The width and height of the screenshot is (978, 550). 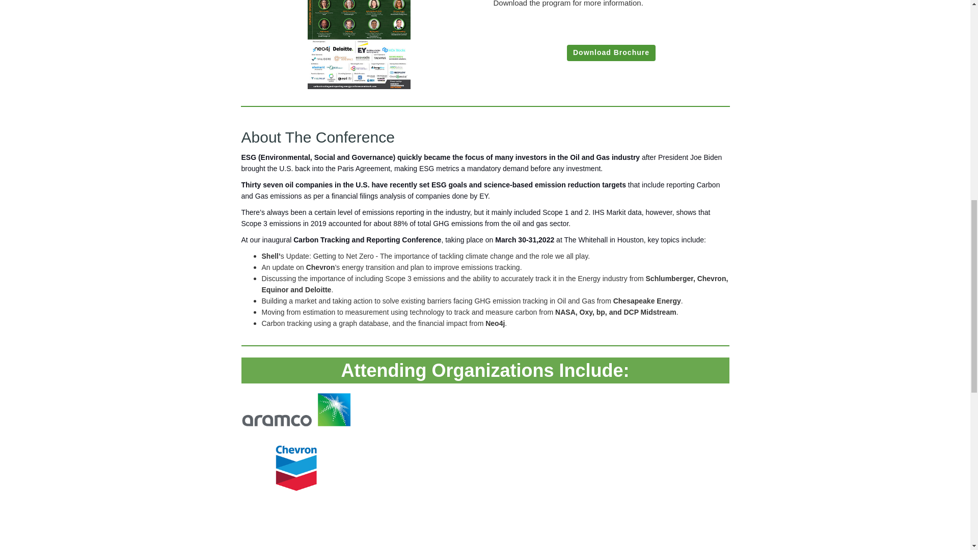 I want to click on Download Brochure, so click(x=611, y=52).